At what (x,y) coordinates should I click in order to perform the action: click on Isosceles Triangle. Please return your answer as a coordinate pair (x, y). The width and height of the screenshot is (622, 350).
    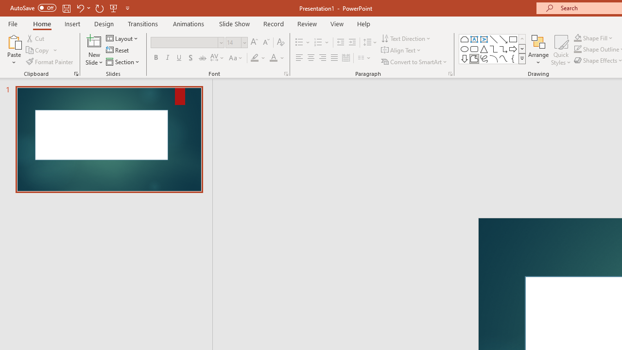
    Looking at the image, I should click on (484, 49).